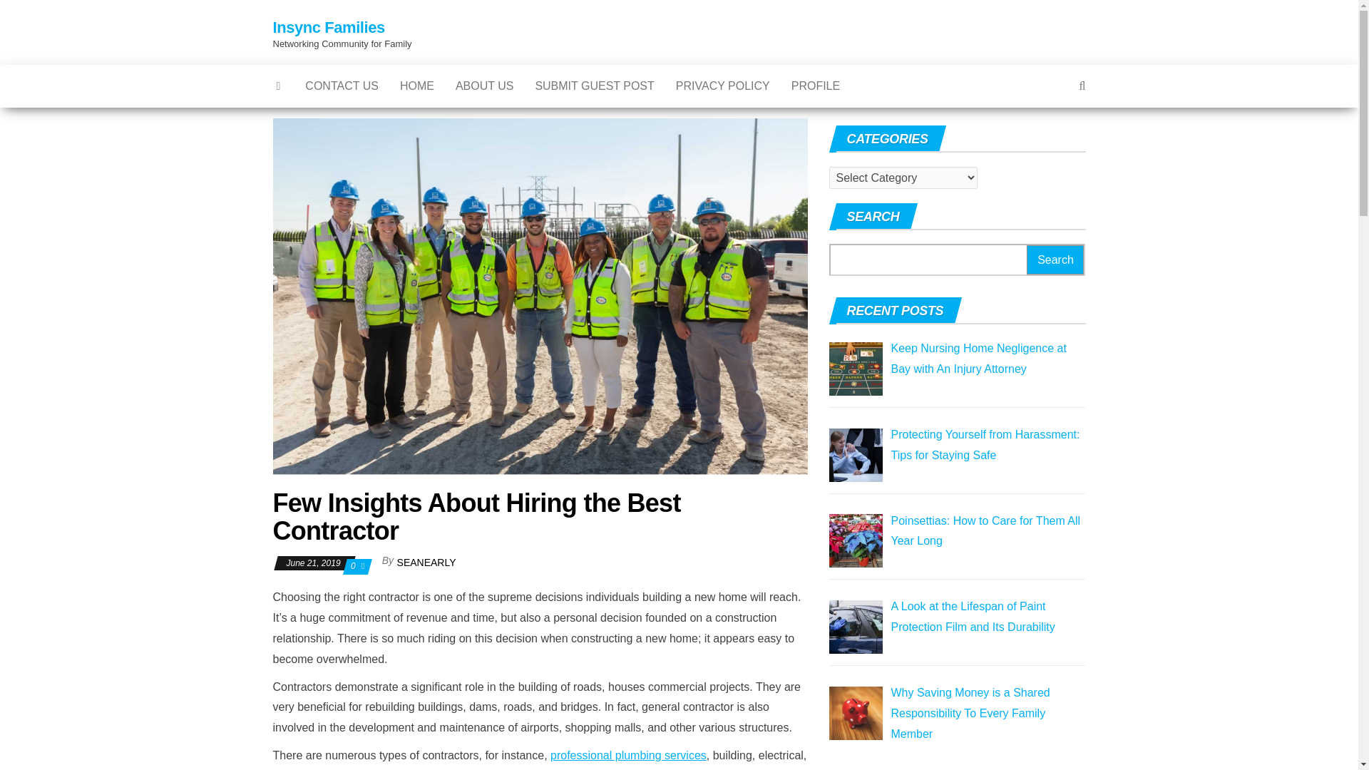 Image resolution: width=1369 pixels, height=770 pixels. What do you see at coordinates (594, 86) in the screenshot?
I see `SUBMIT GUEST POST` at bounding box center [594, 86].